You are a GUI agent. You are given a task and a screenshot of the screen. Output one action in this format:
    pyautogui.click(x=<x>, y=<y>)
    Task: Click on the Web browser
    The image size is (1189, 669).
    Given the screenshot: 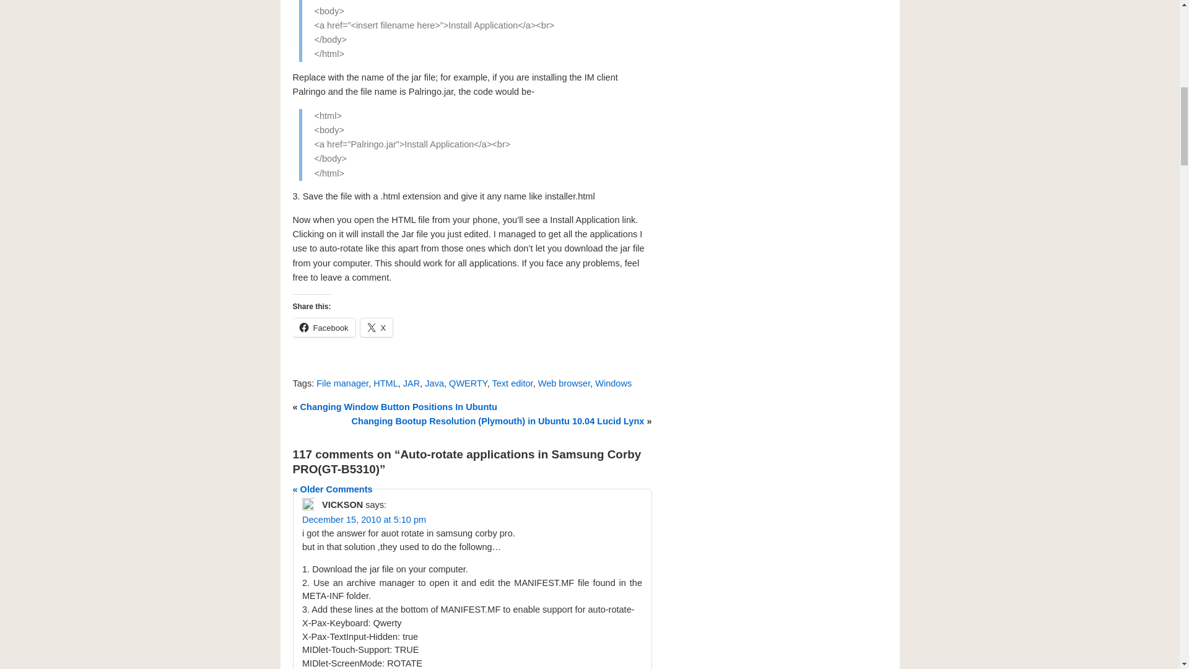 What is the action you would take?
    pyautogui.click(x=564, y=383)
    